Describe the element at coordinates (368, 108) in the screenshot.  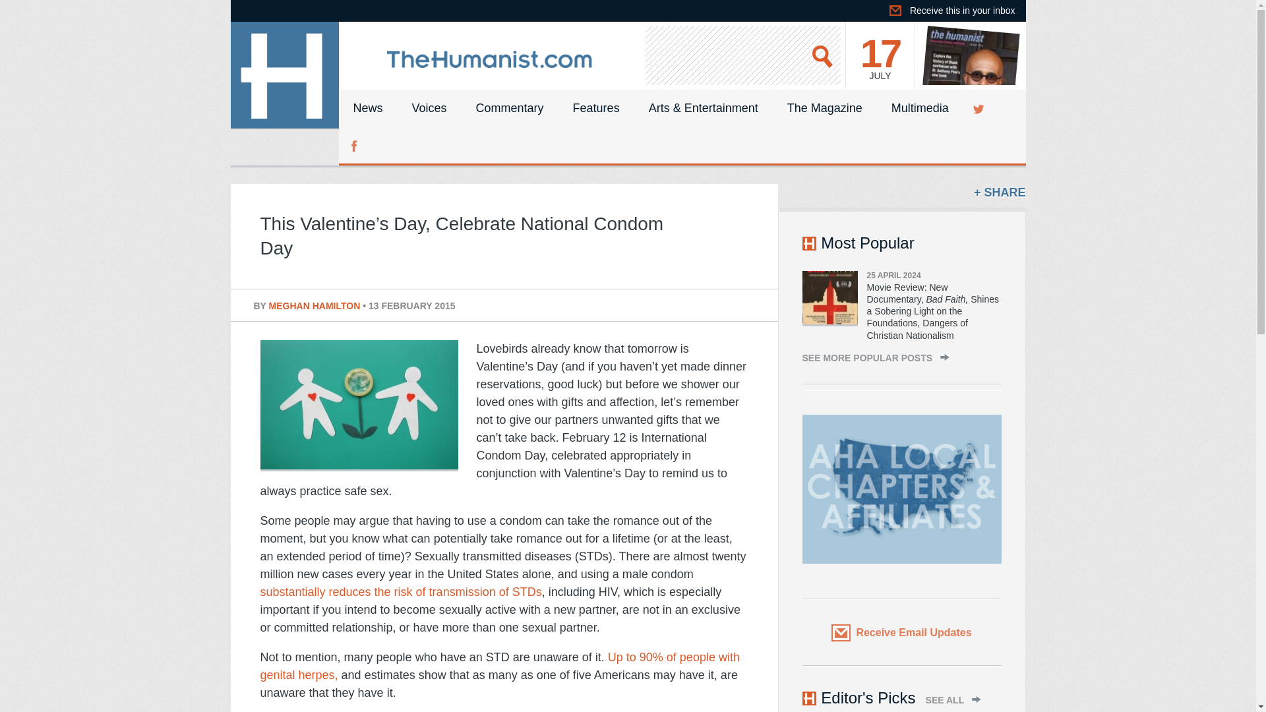
I see `News` at that location.